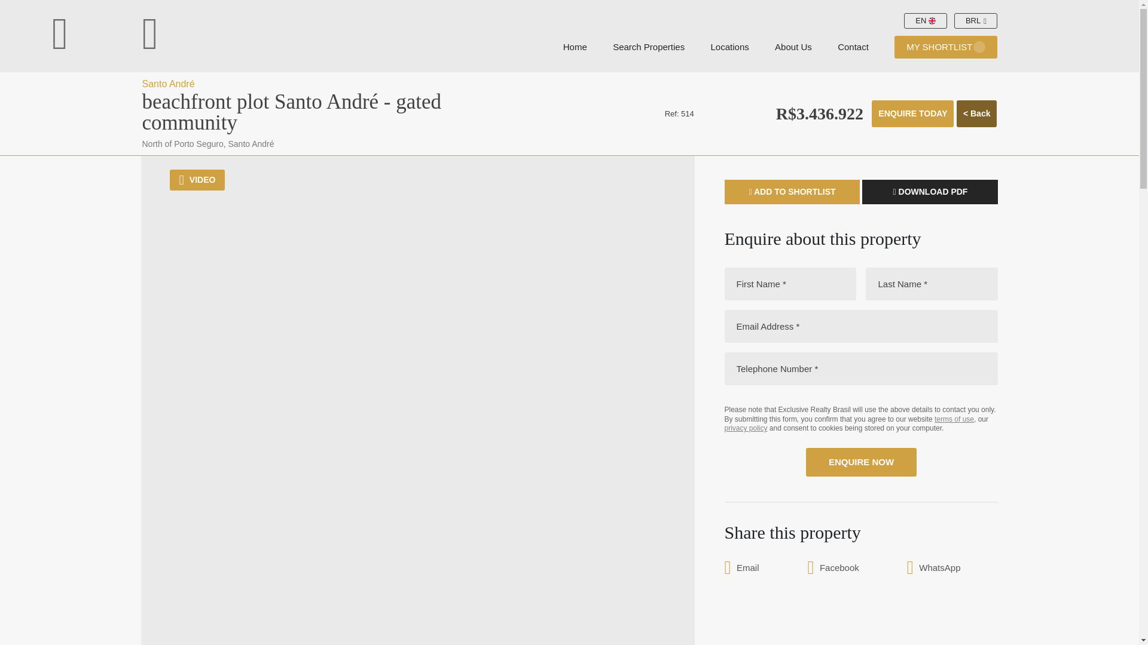  Describe the element at coordinates (575, 48) in the screenshot. I see `Home` at that location.